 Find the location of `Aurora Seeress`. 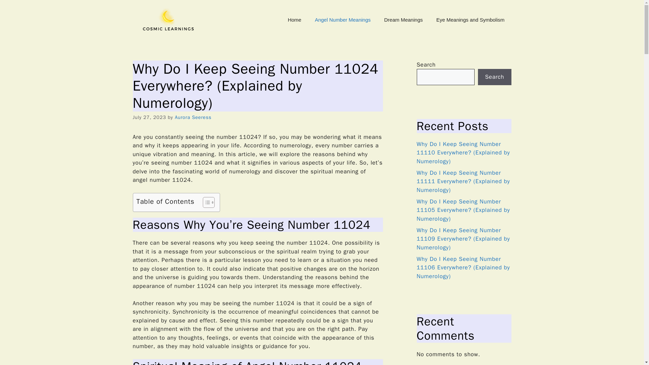

Aurora Seeress is located at coordinates (193, 117).